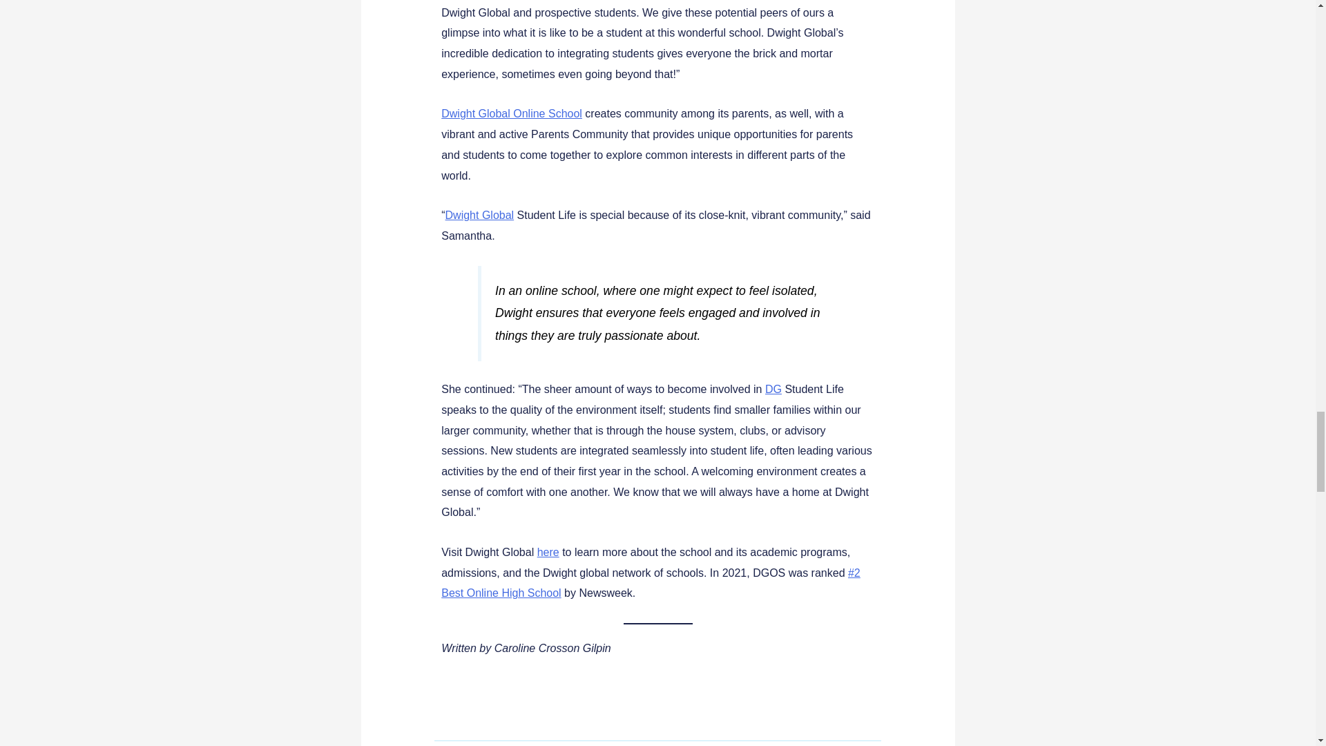  What do you see at coordinates (548, 551) in the screenshot?
I see `here` at bounding box center [548, 551].